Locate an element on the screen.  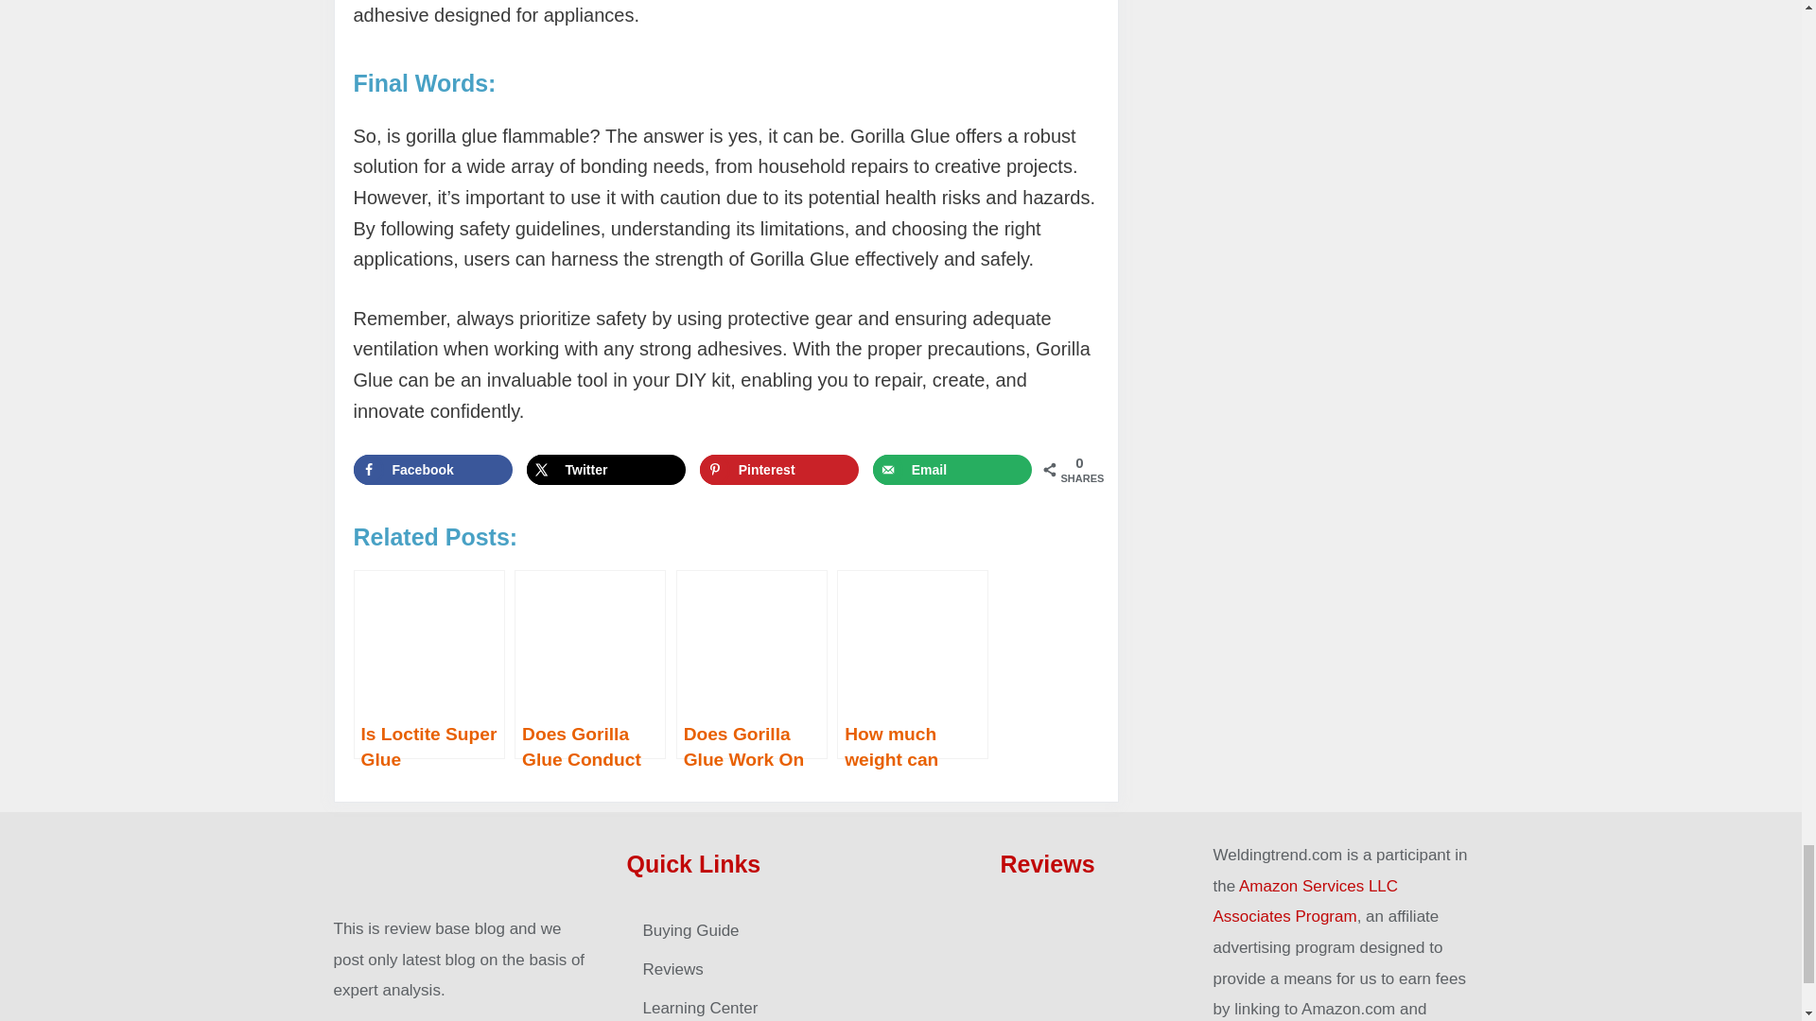
Save to Pinterest is located at coordinates (779, 469).